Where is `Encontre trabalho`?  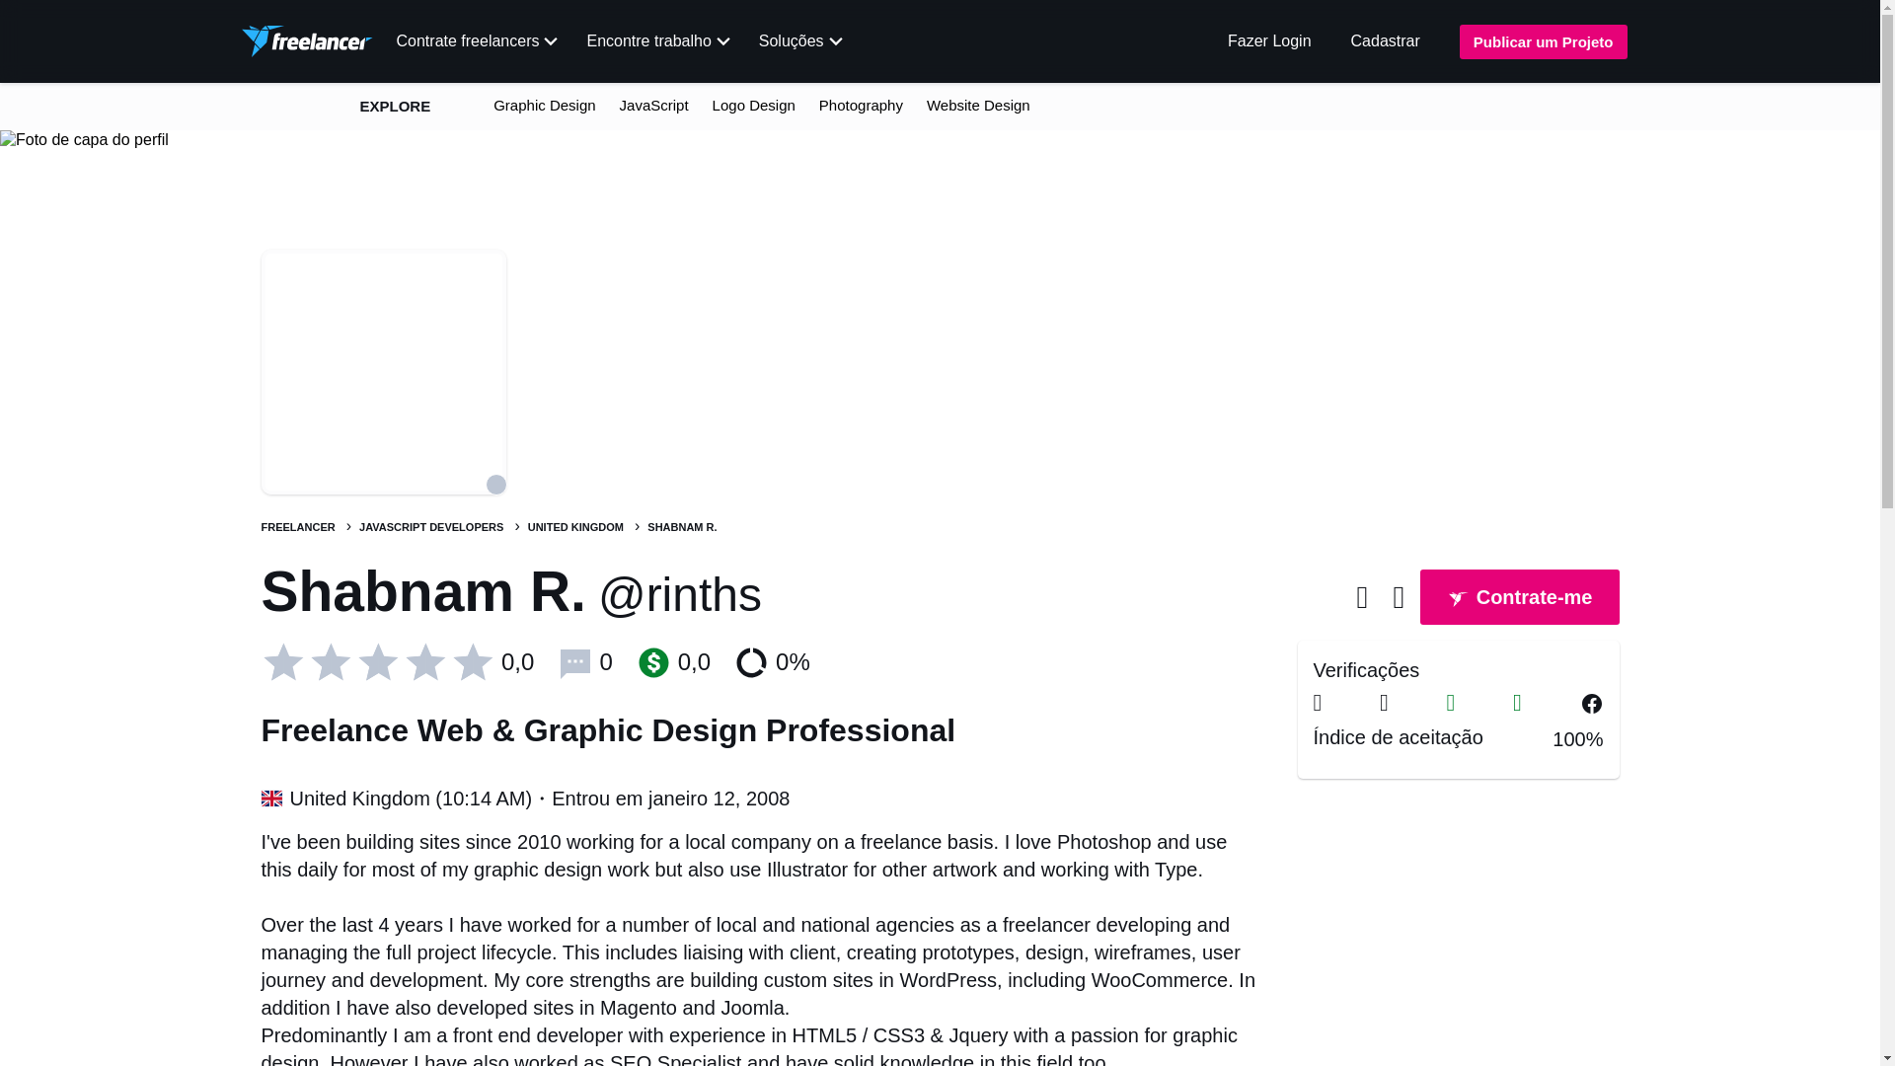
Encontre trabalho is located at coordinates (657, 41).